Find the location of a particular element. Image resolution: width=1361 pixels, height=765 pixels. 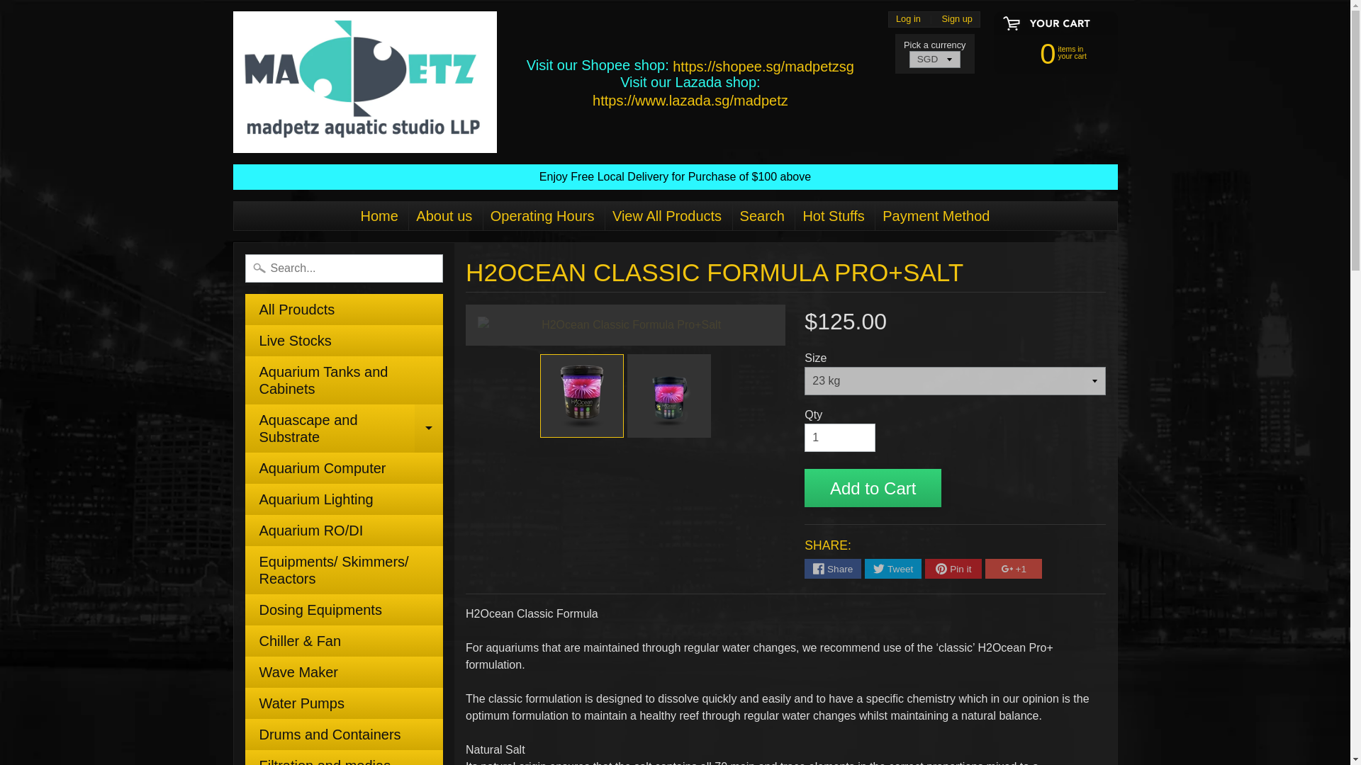

Payment Method is located at coordinates (936, 216).